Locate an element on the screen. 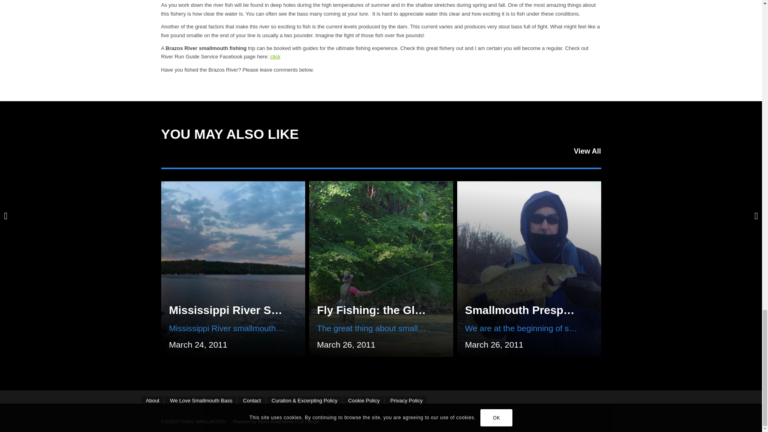  We Love Smallmouth Bass is located at coordinates (201, 400).